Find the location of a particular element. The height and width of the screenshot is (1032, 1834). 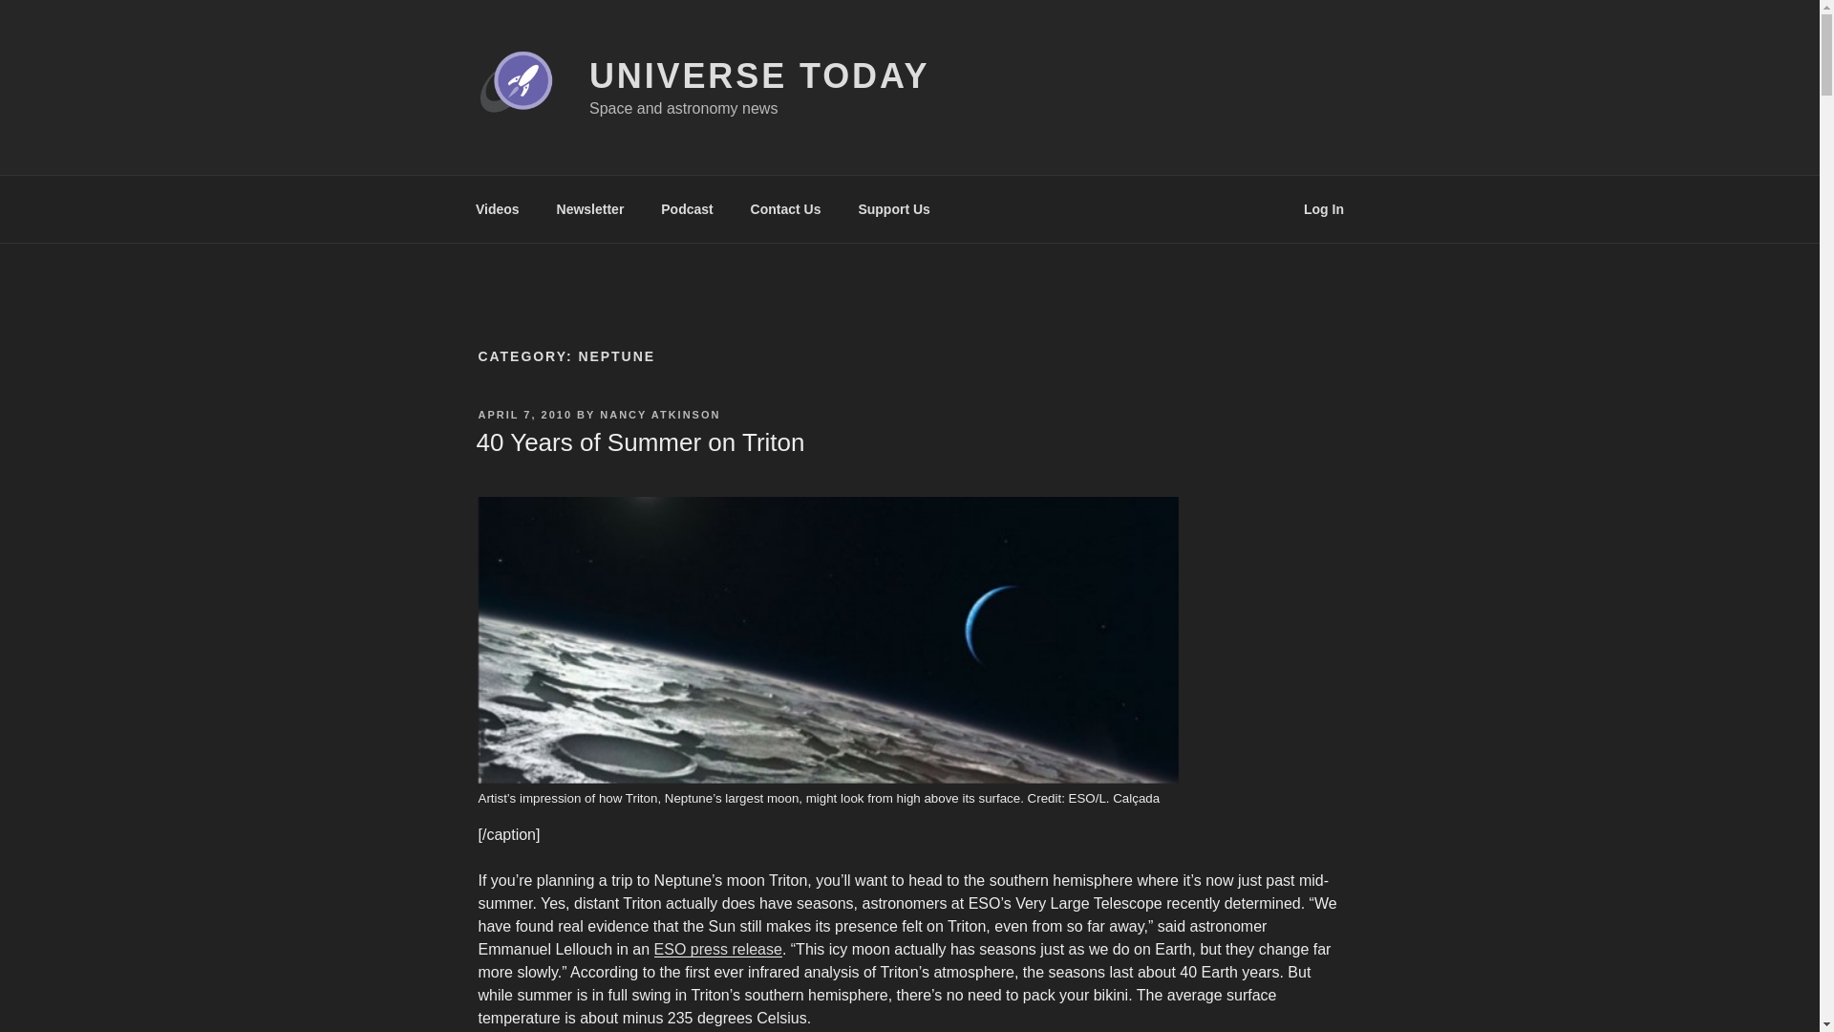

UNIVERSE TODAY is located at coordinates (758, 76).